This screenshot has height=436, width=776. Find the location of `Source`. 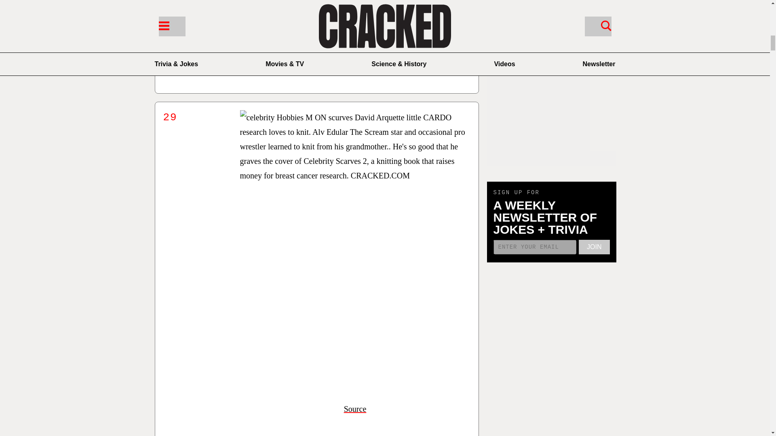

Source is located at coordinates (355, 62).